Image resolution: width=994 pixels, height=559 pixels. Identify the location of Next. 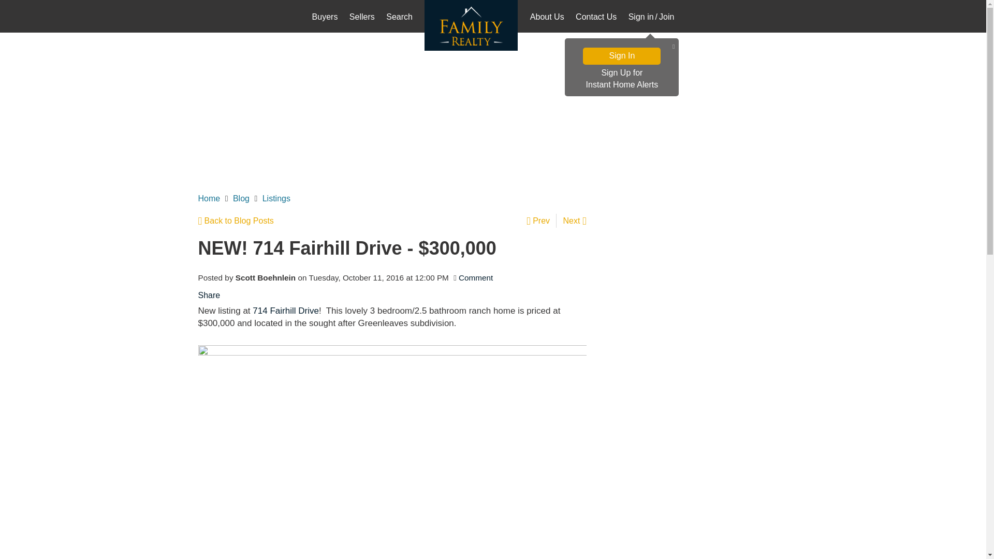
(621, 79).